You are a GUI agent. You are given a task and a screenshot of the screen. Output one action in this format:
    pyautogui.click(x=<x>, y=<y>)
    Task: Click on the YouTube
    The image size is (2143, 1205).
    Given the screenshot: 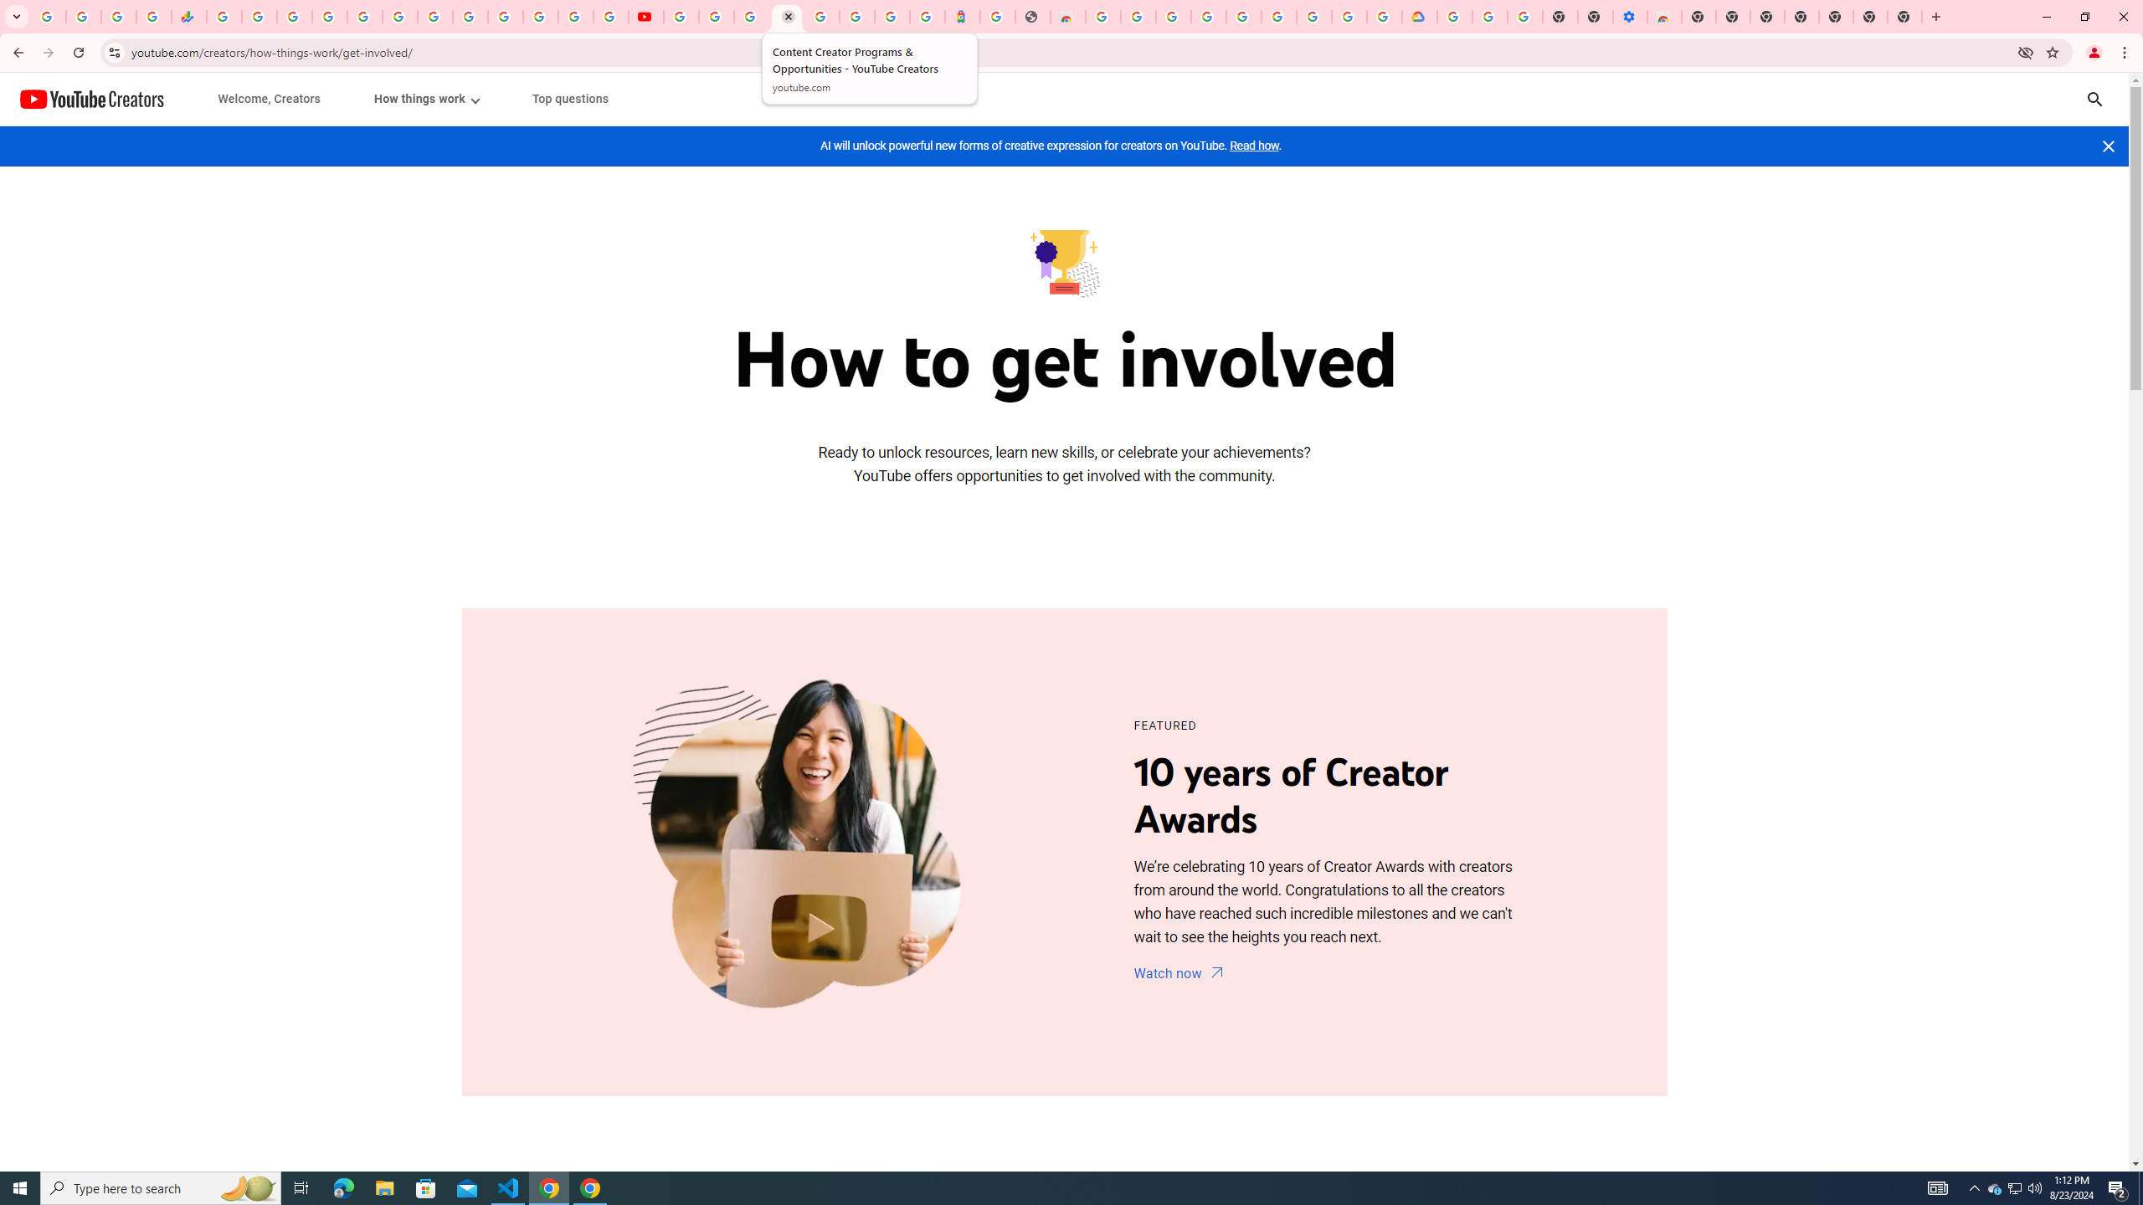 What is the action you would take?
    pyautogui.click(x=681, y=17)
    